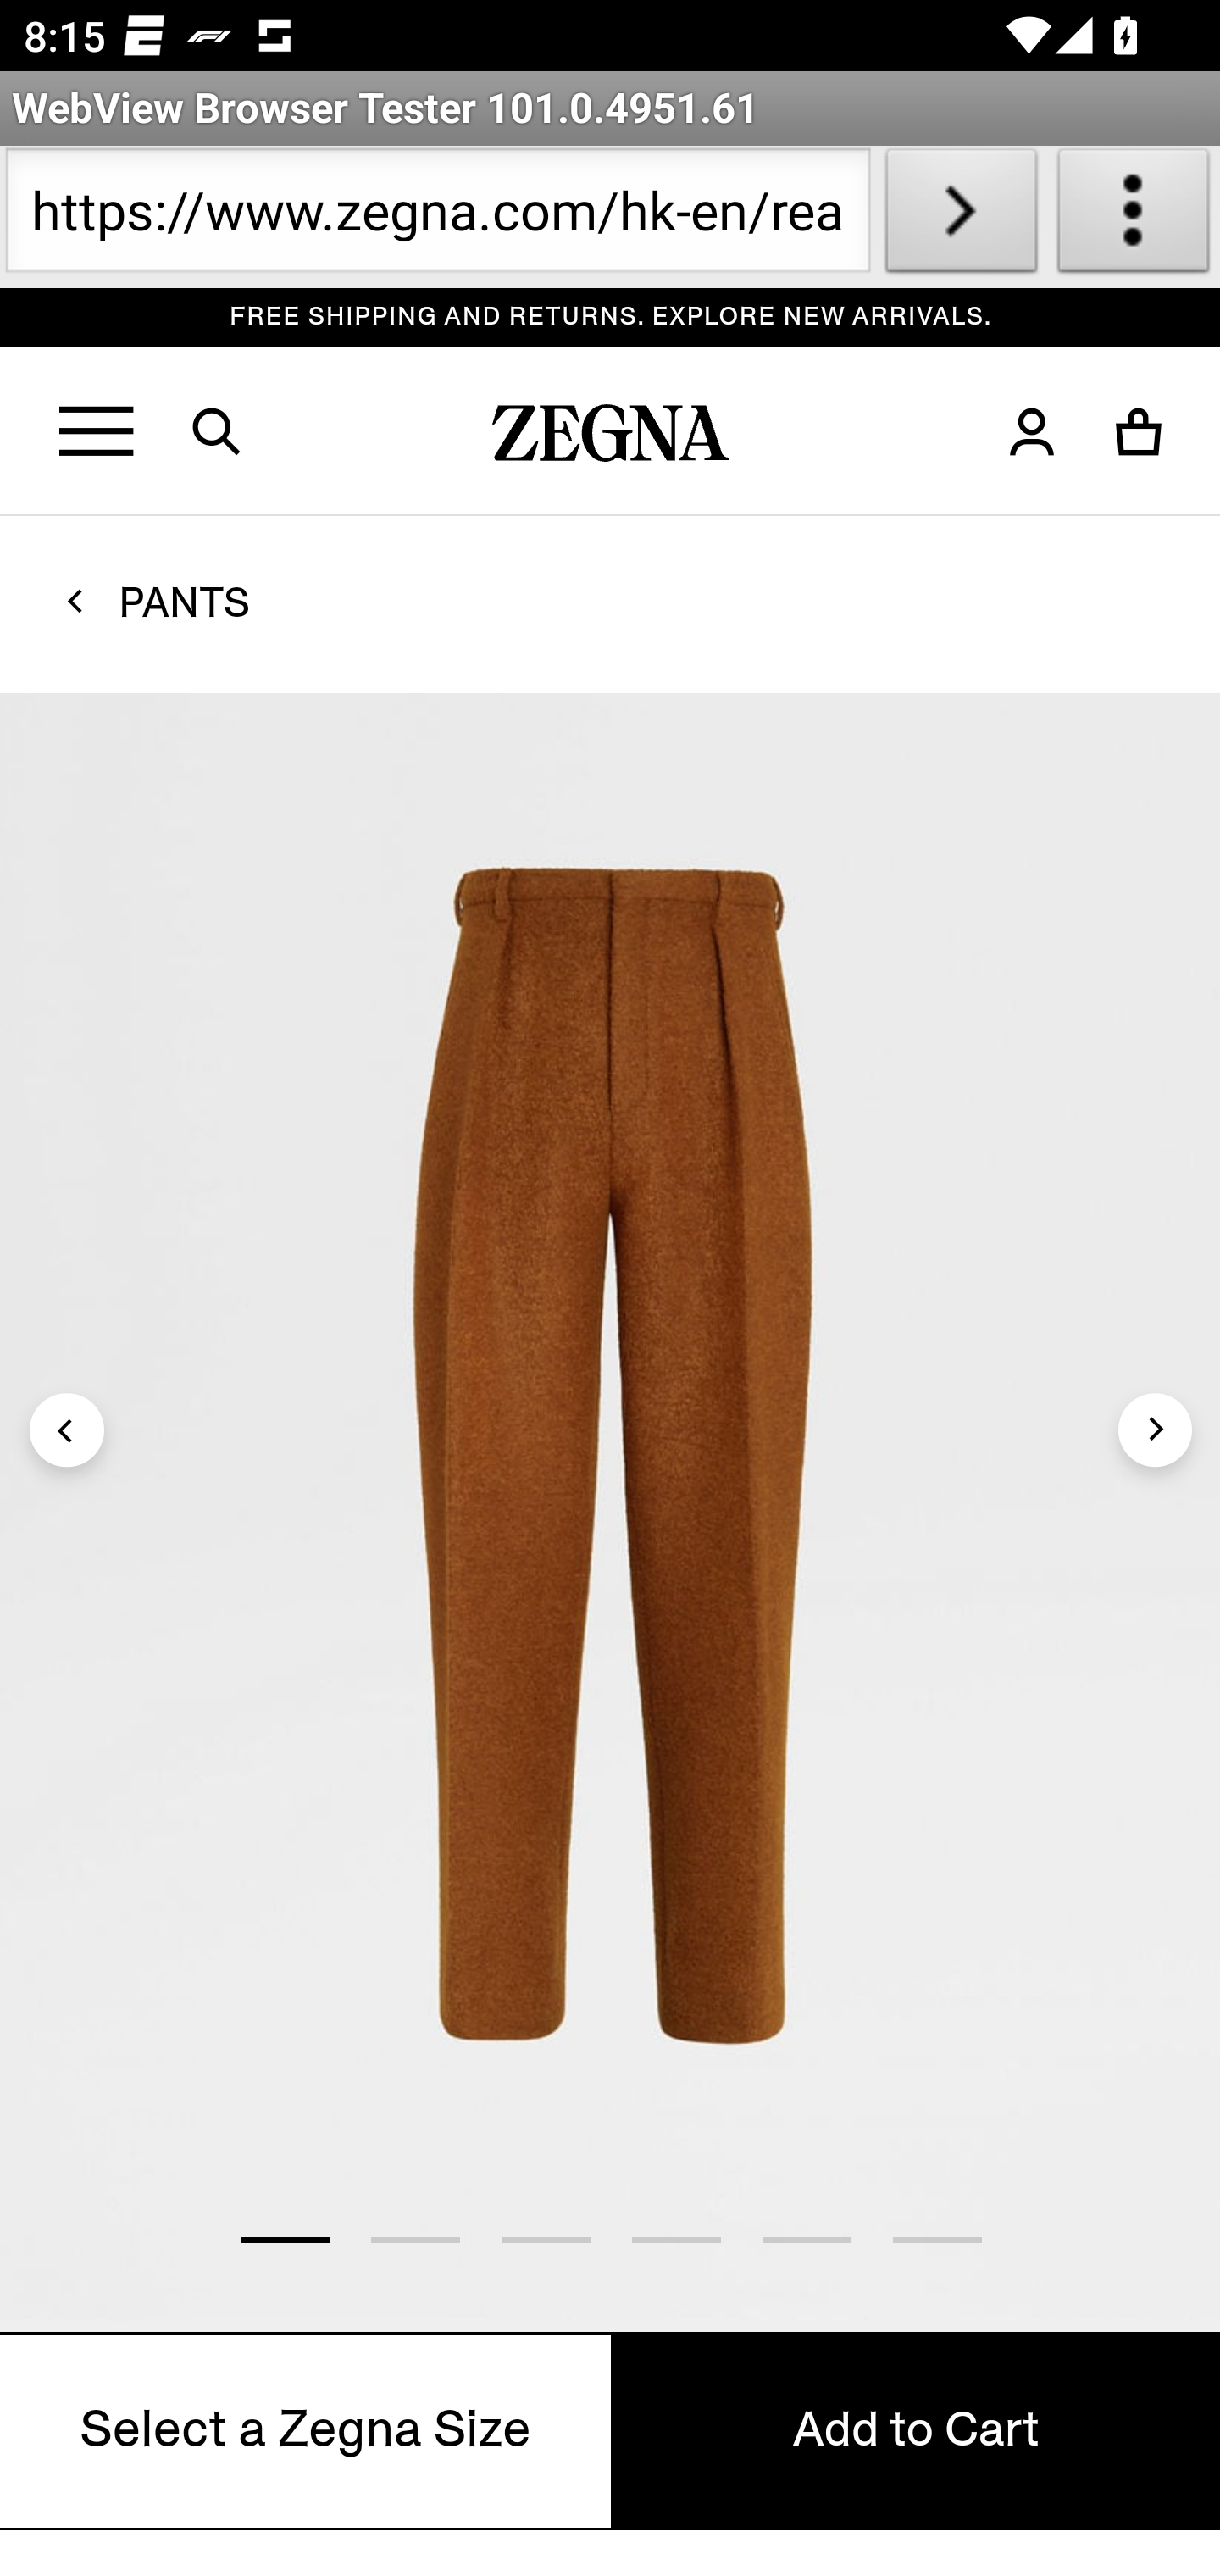 The width and height of the screenshot is (1220, 2576). What do you see at coordinates (1134, 217) in the screenshot?
I see `About WebView` at bounding box center [1134, 217].